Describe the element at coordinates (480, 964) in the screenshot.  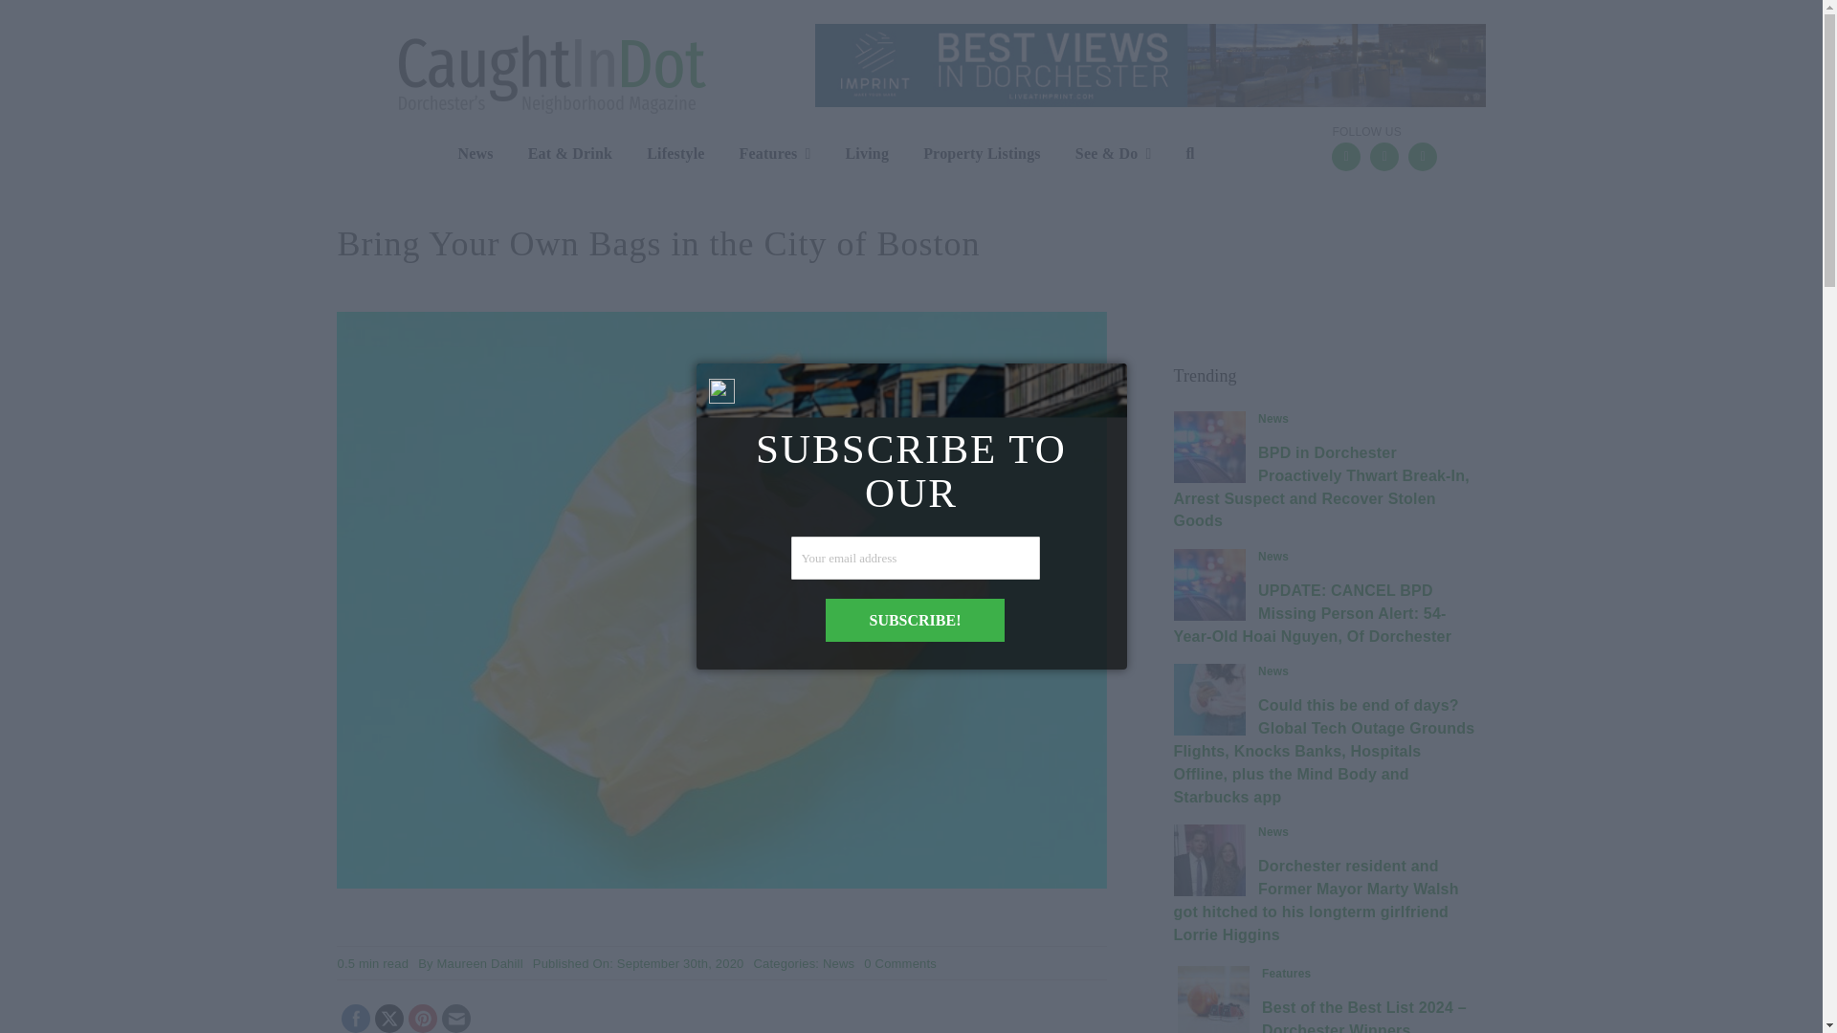
I see `Living` at that location.